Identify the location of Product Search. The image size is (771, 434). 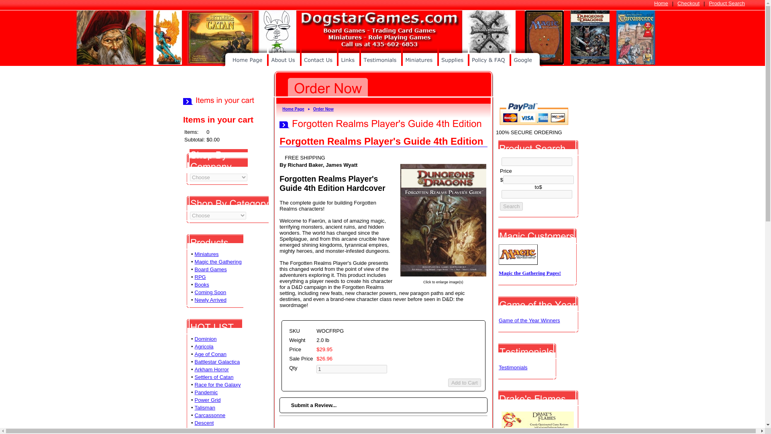
(726, 3).